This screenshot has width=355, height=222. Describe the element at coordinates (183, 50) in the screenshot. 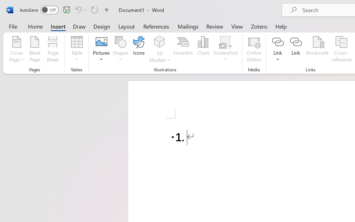

I see `SmartArt...` at that location.